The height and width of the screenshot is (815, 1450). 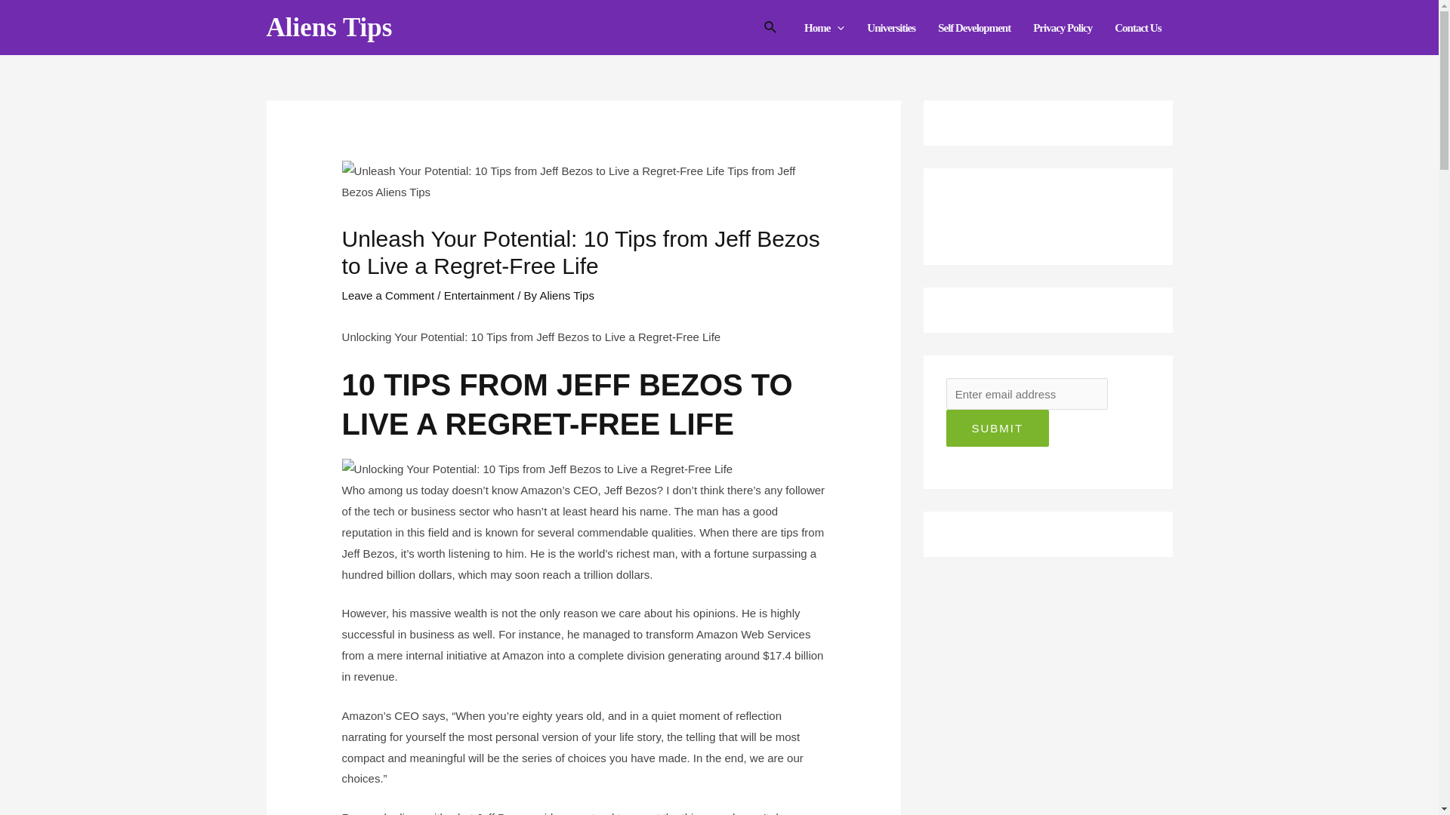 I want to click on Home, so click(x=824, y=27).